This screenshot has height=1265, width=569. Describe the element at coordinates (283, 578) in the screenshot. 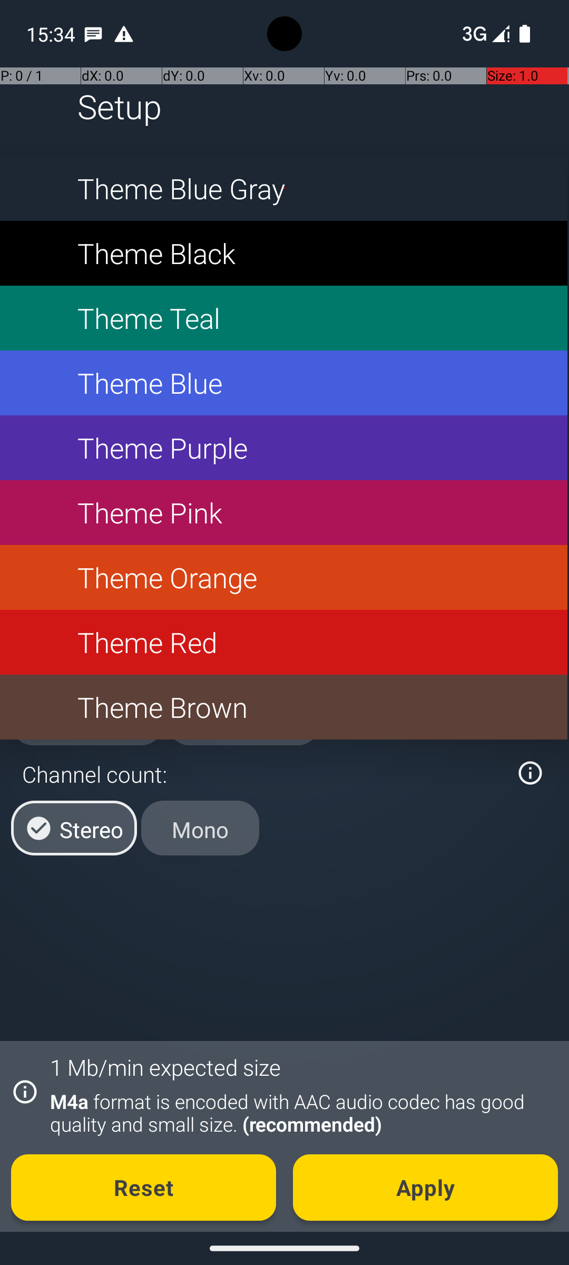

I see `Theme Orange` at that location.